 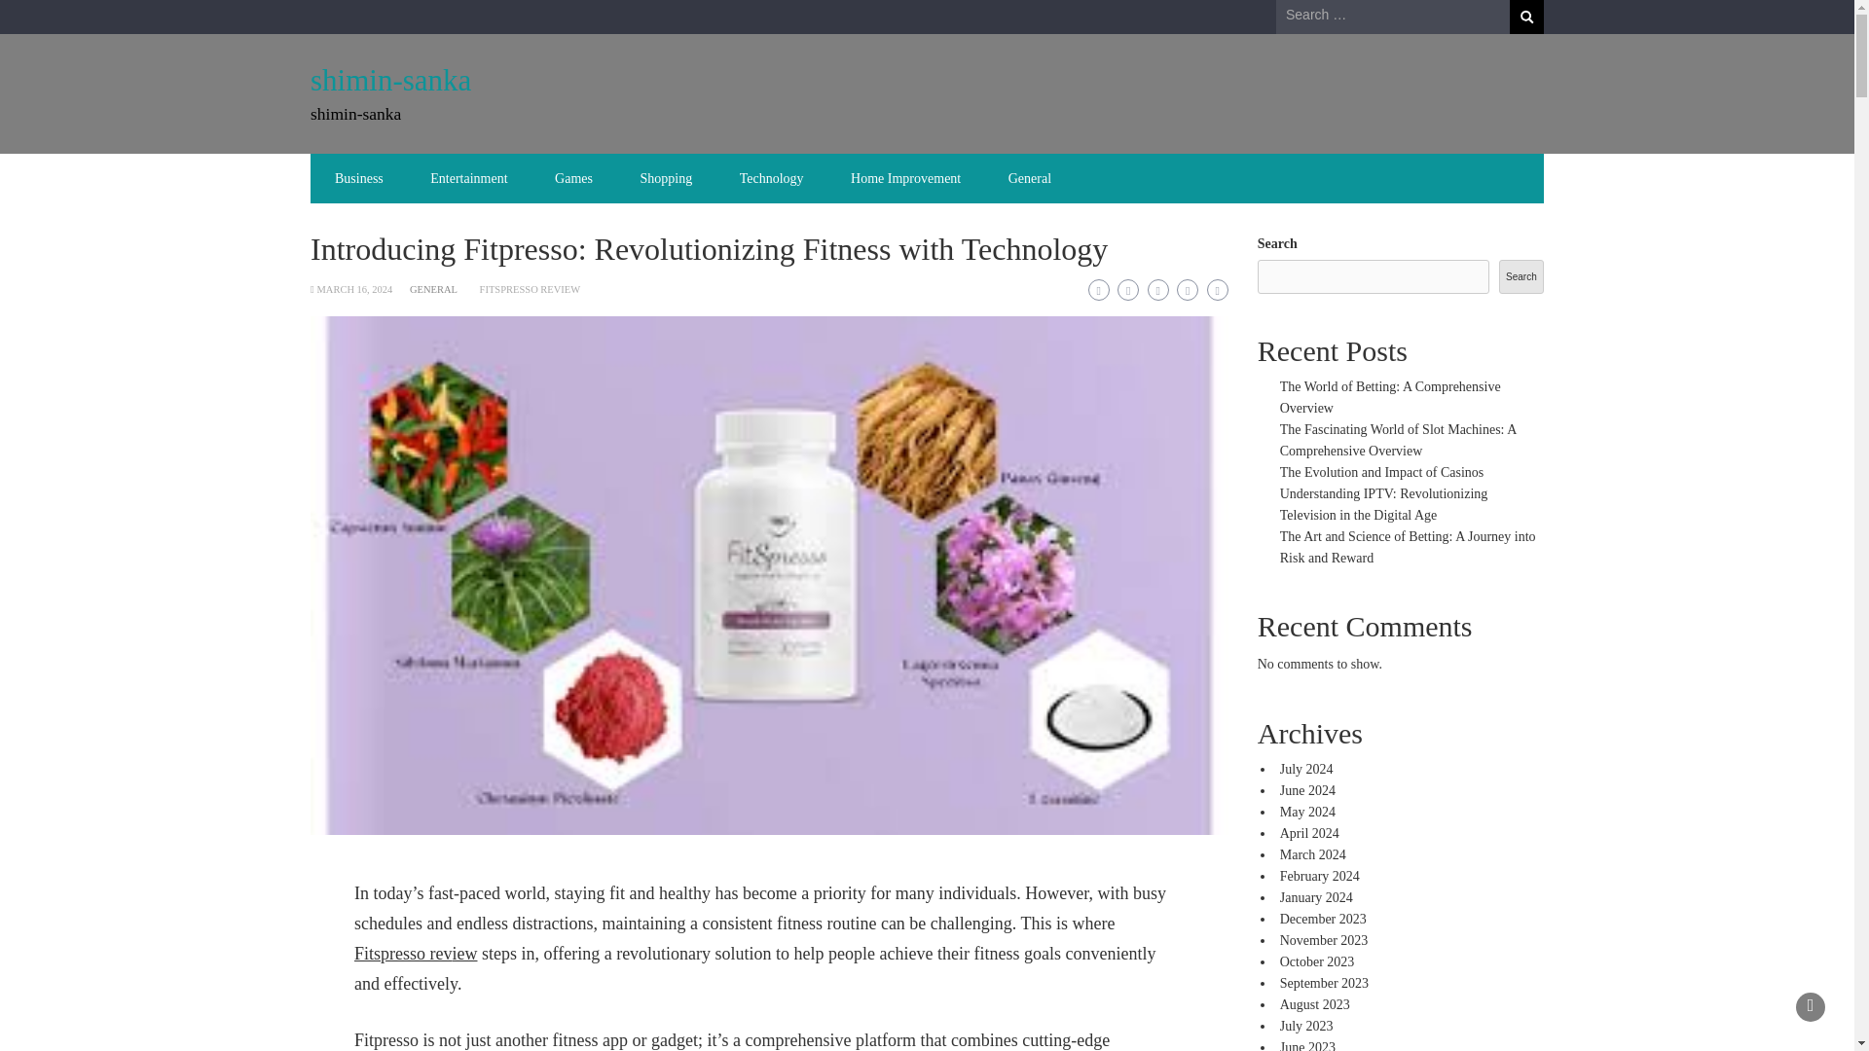 I want to click on Business, so click(x=359, y=178).